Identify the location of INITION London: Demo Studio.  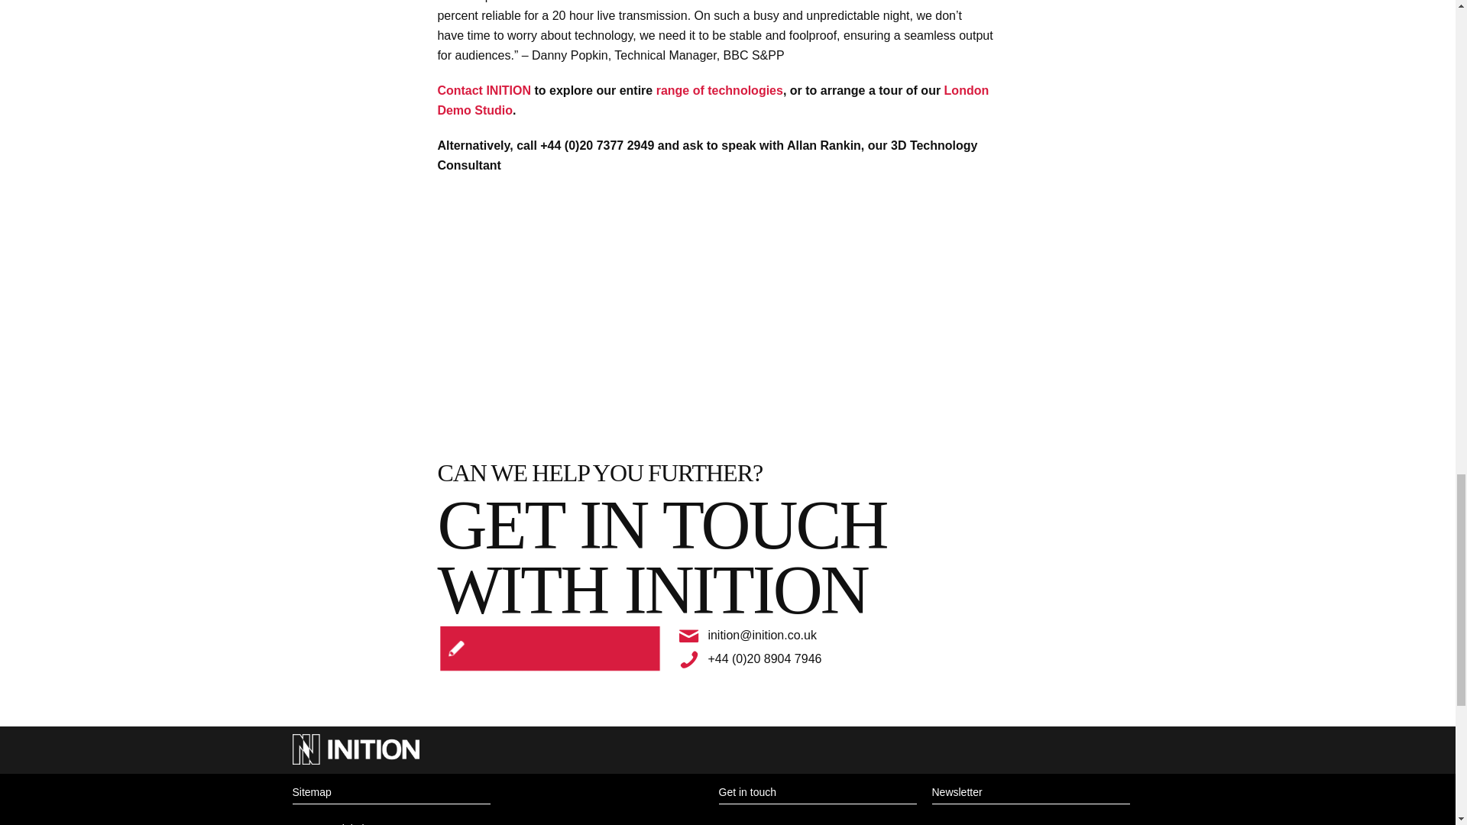
(713, 101).